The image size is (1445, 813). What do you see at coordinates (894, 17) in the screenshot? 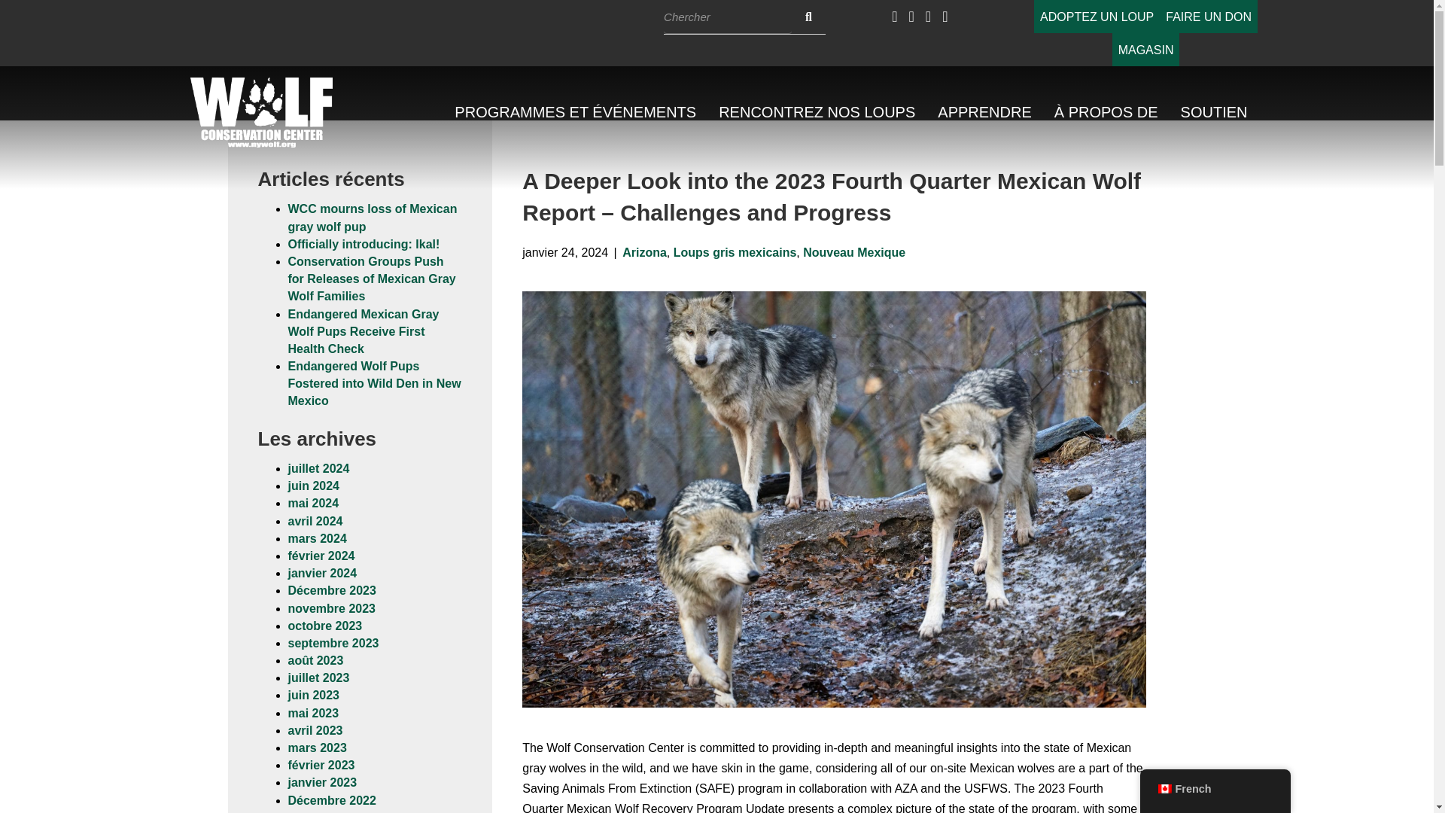
I see `Visitez notre page Facebook` at bounding box center [894, 17].